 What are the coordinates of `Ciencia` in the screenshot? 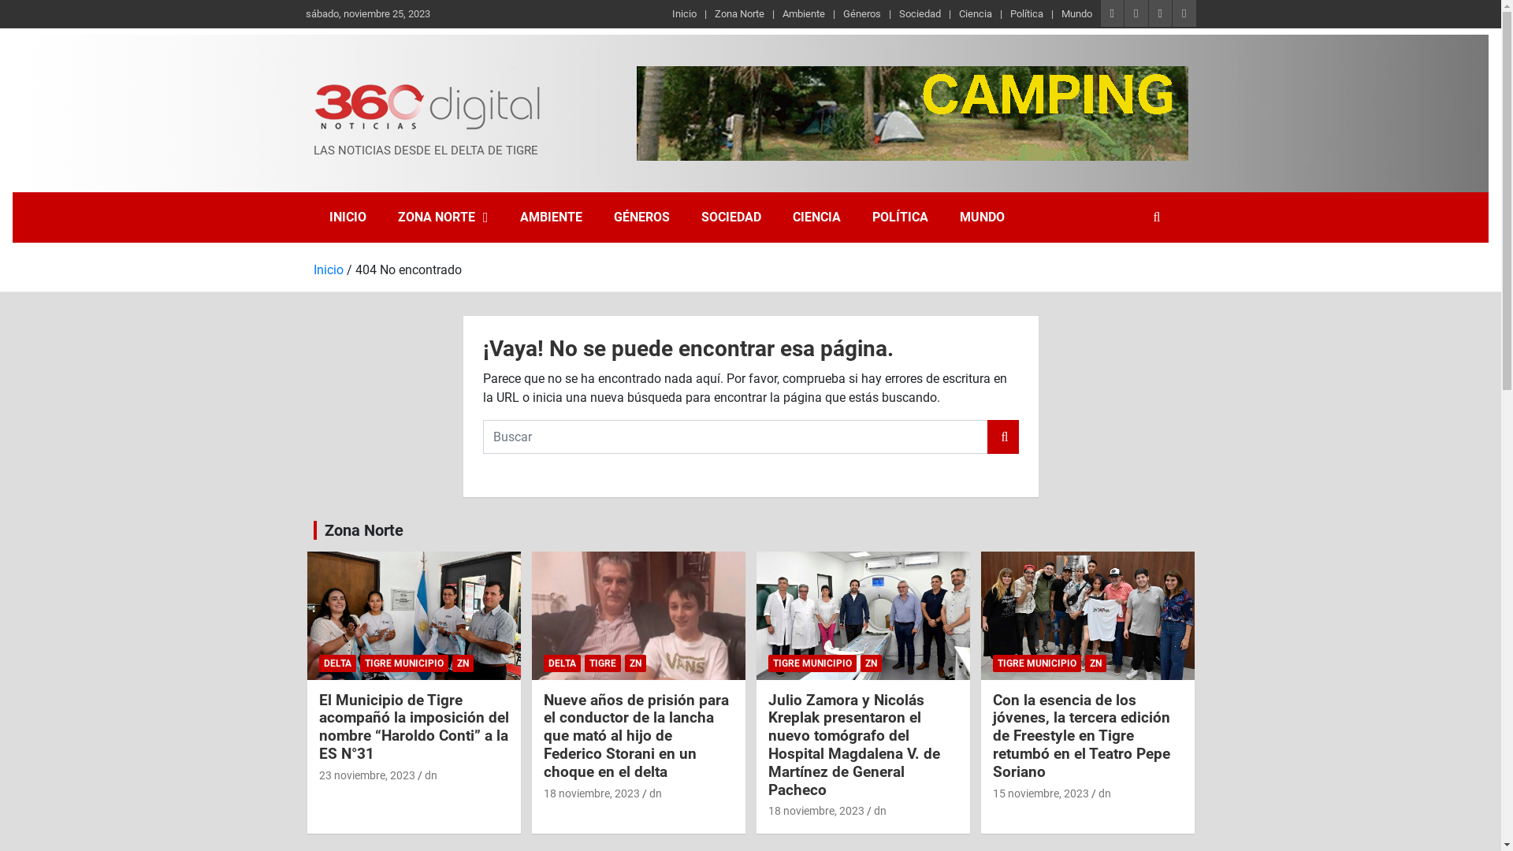 It's located at (976, 14).